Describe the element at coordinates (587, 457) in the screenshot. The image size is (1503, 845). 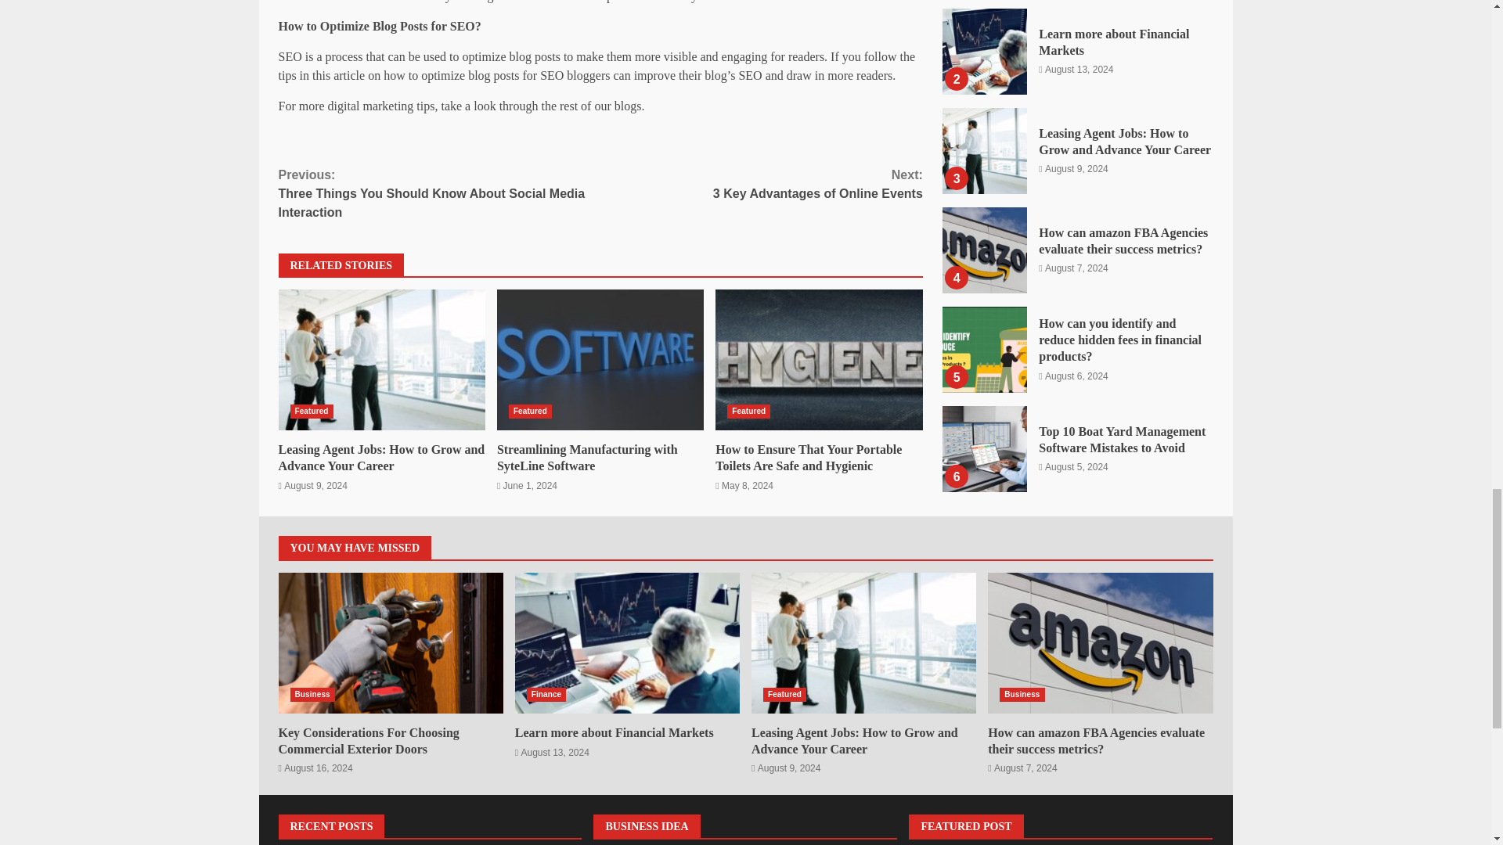
I see `Streamlining Manufacturing with SyteLine Software` at that location.